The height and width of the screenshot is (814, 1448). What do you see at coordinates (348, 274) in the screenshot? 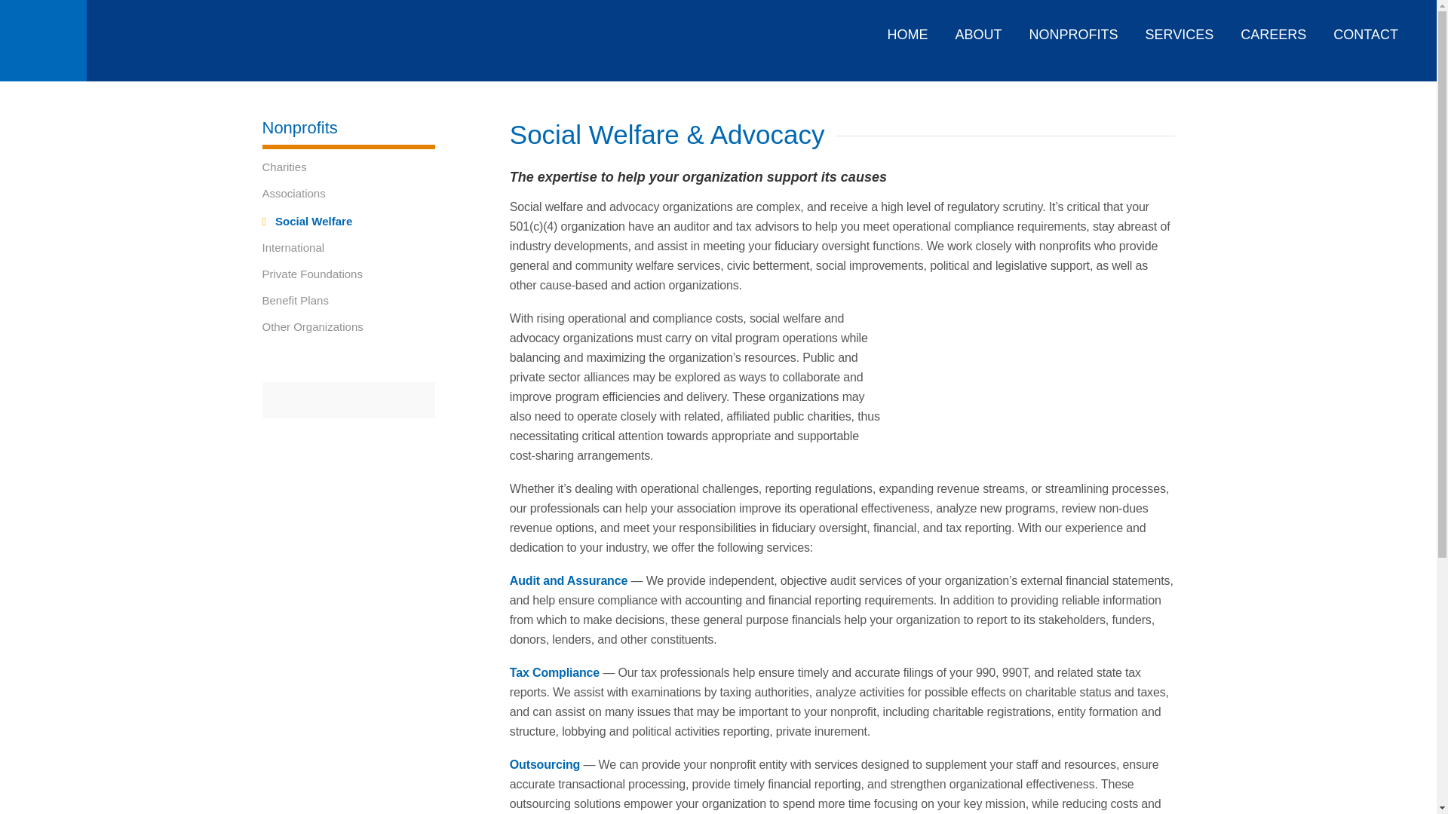
I see `Private Foundations` at bounding box center [348, 274].